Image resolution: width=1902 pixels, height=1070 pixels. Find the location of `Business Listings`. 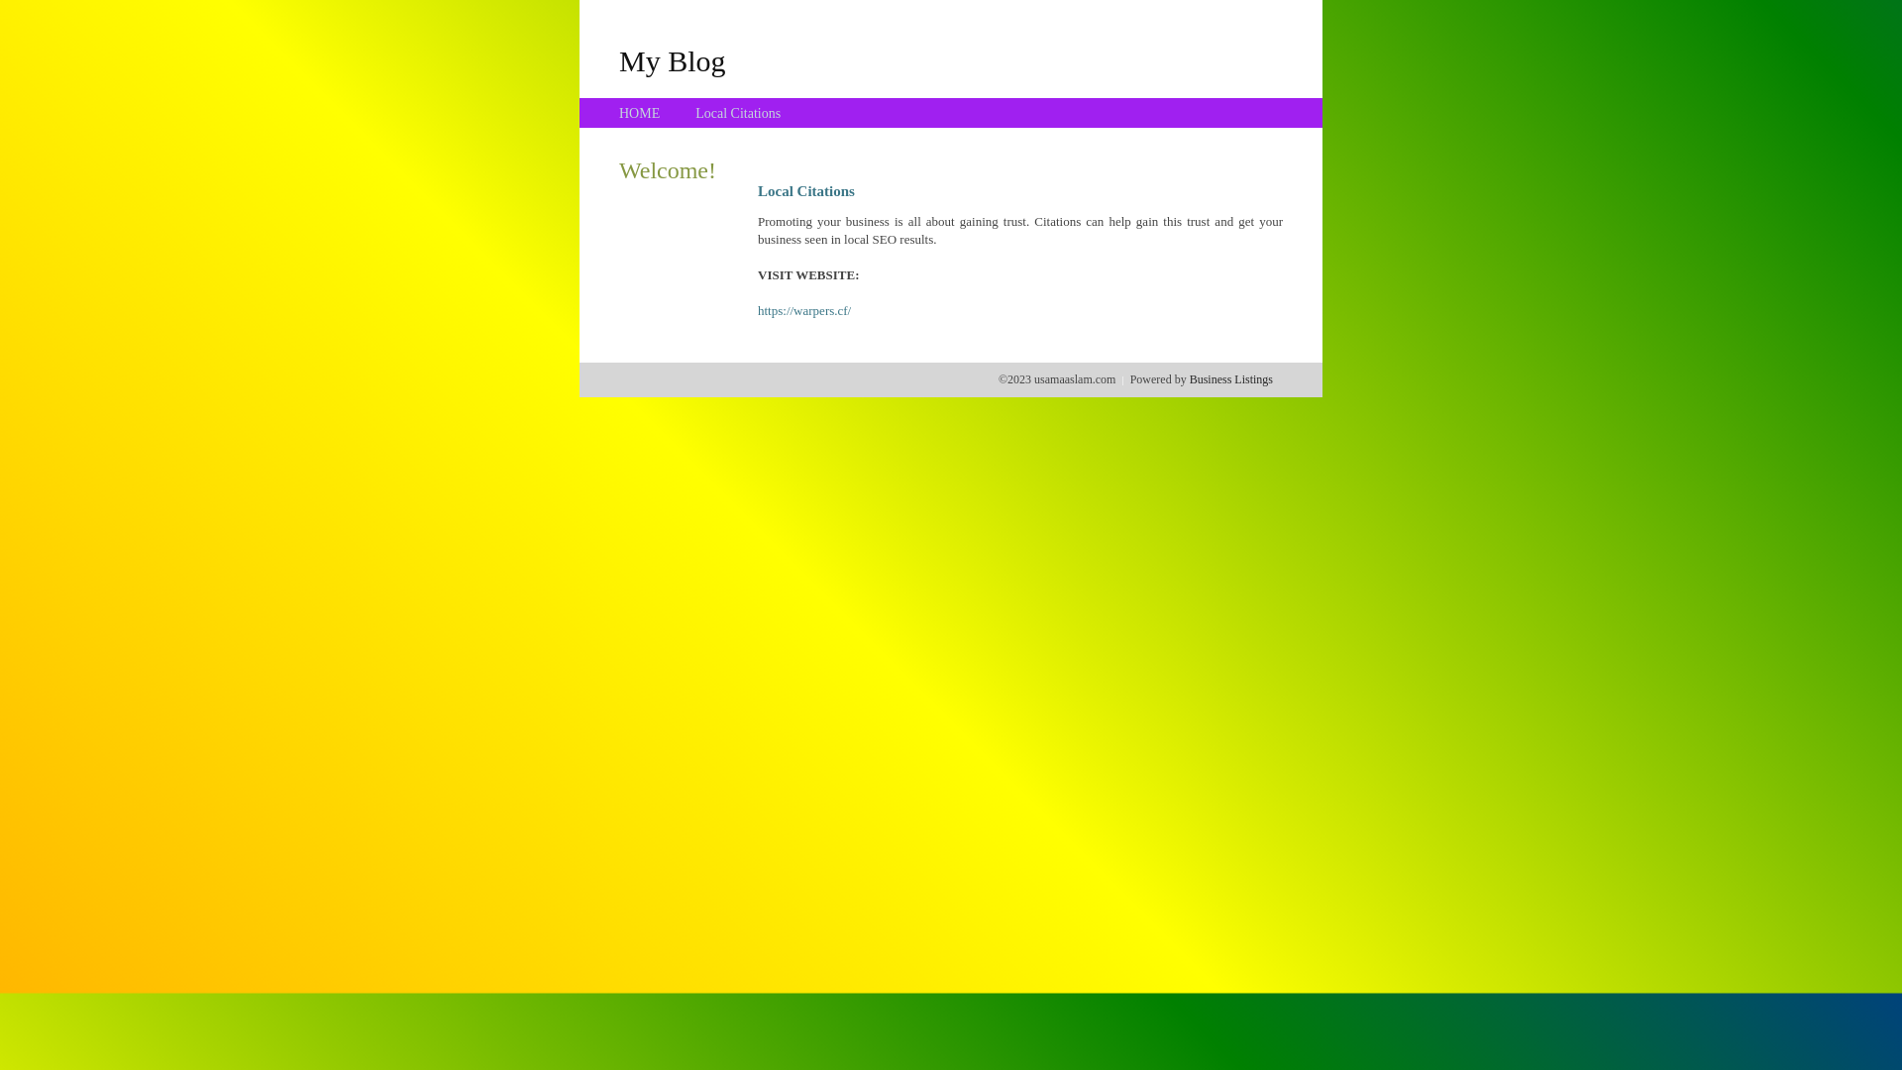

Business Listings is located at coordinates (1231, 379).